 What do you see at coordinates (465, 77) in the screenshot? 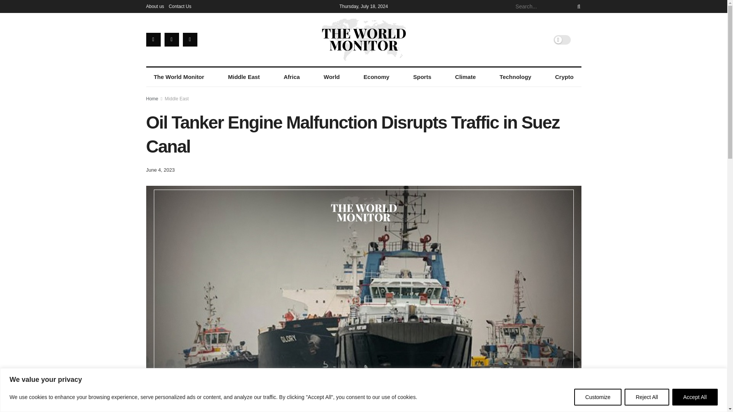
I see `Climate` at bounding box center [465, 77].